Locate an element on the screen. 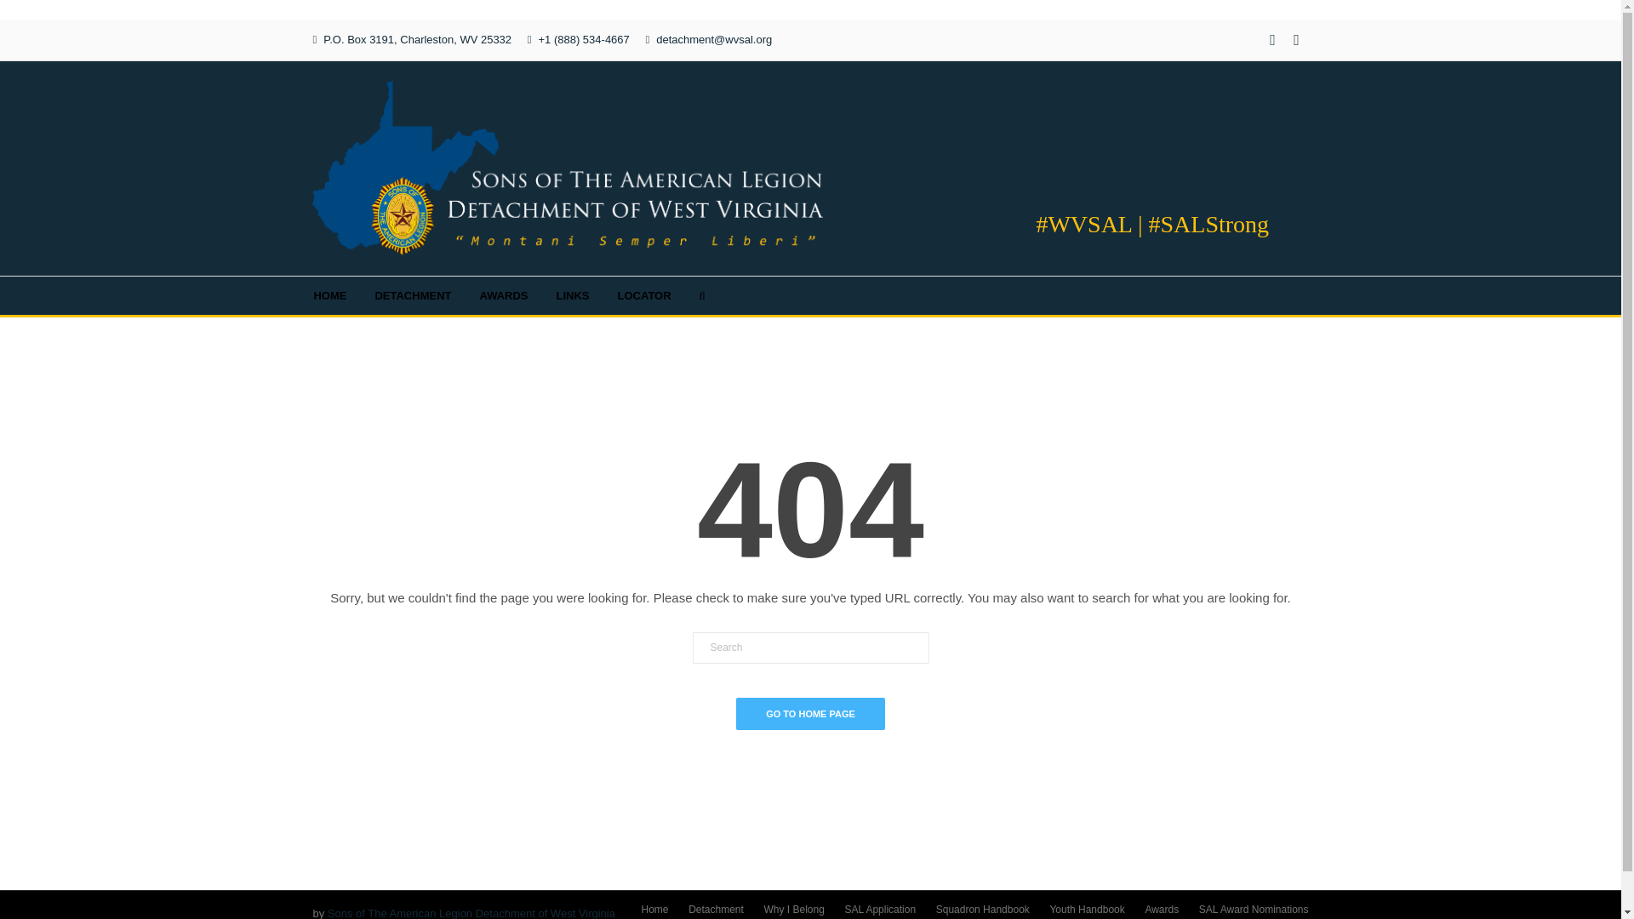 Image resolution: width=1634 pixels, height=919 pixels. LINKS is located at coordinates (572, 296).